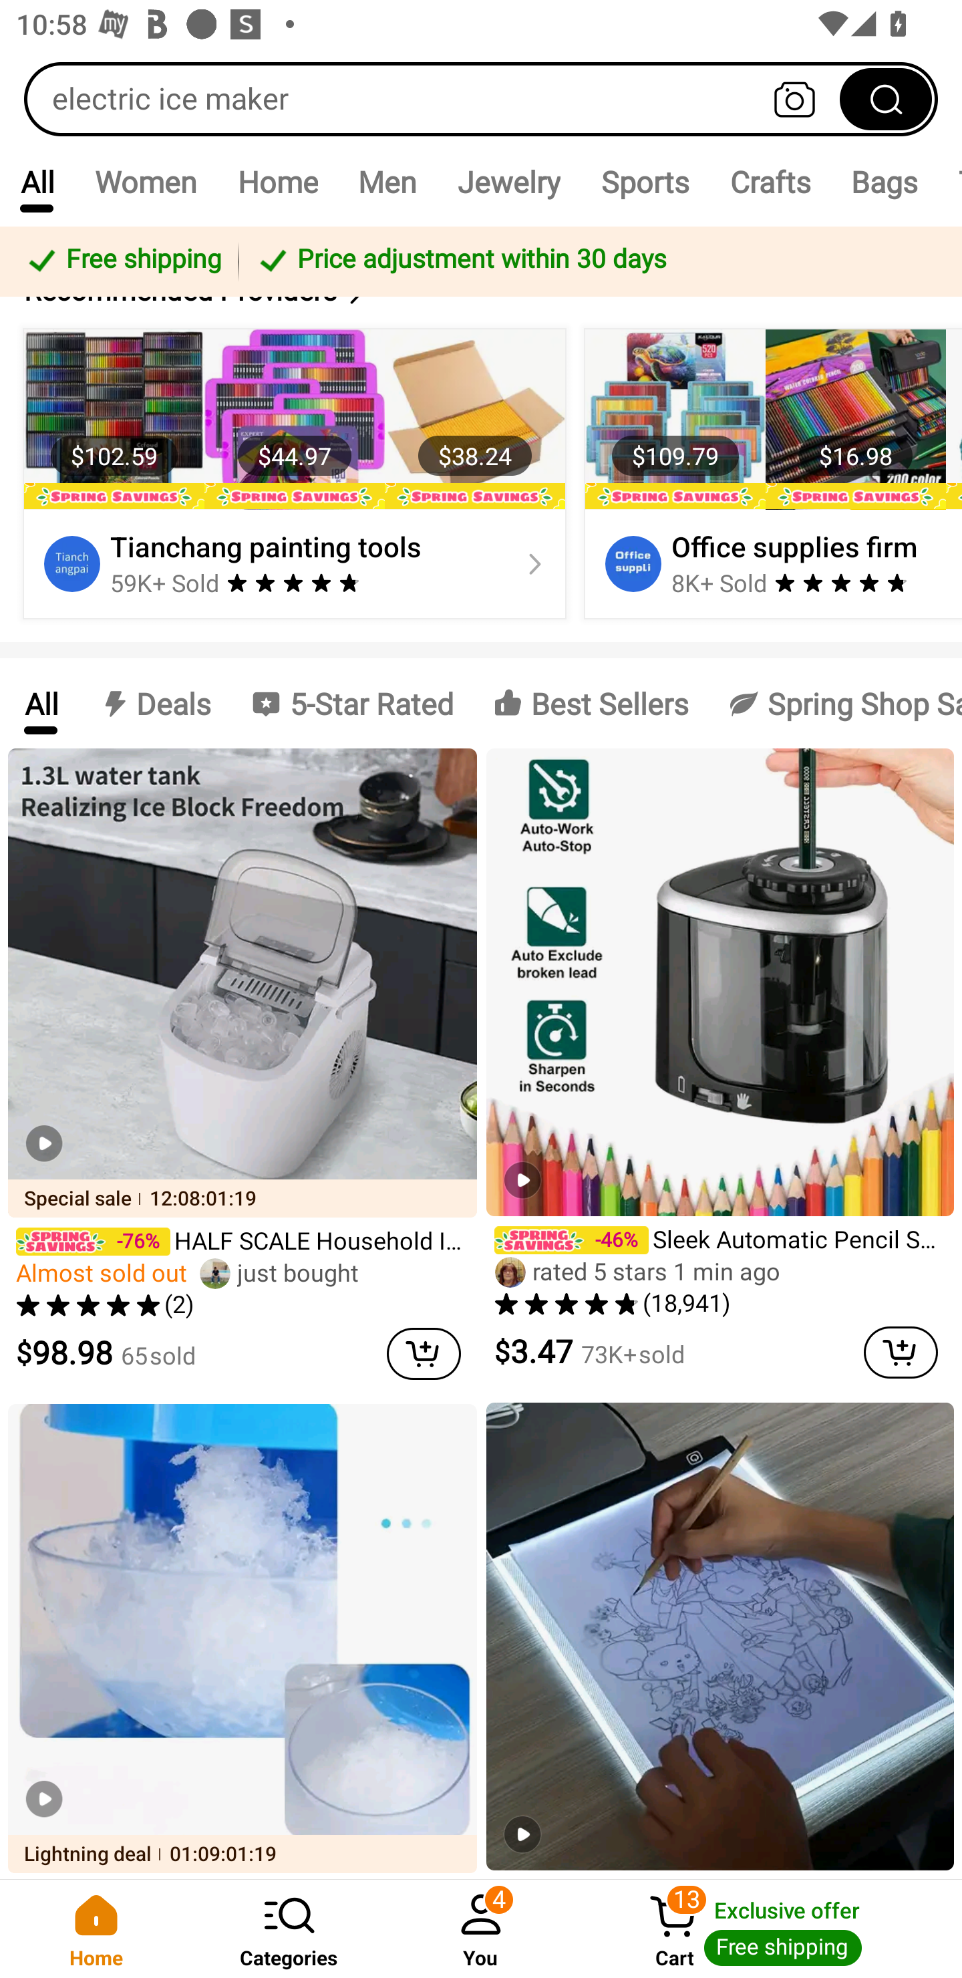 The image size is (962, 1978). What do you see at coordinates (901, 1353) in the screenshot?
I see `cart delete` at bounding box center [901, 1353].